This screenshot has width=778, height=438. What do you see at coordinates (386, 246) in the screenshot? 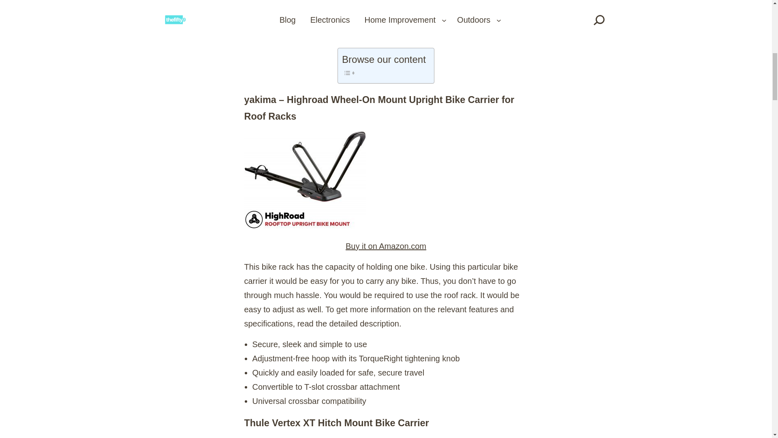
I see `Buy it on Amazon.com` at bounding box center [386, 246].